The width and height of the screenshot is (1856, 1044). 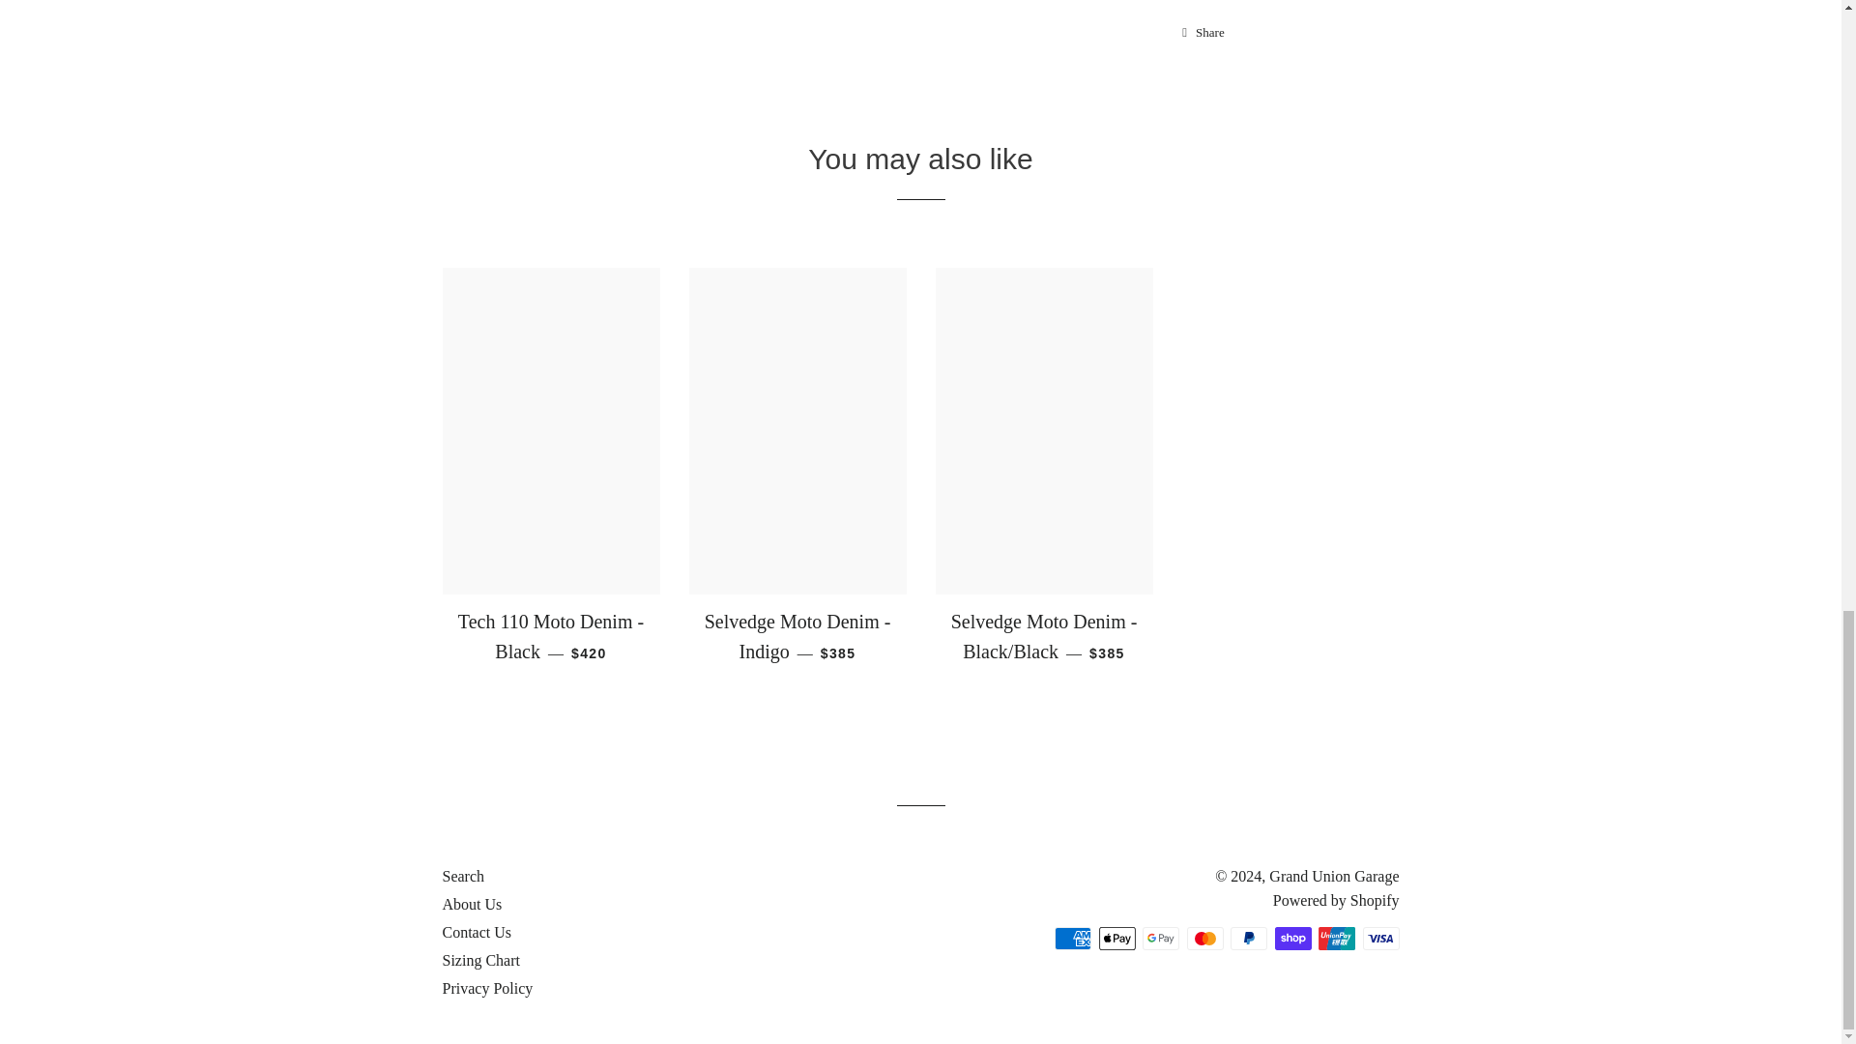 What do you see at coordinates (1249, 938) in the screenshot?
I see `PayPal` at bounding box center [1249, 938].